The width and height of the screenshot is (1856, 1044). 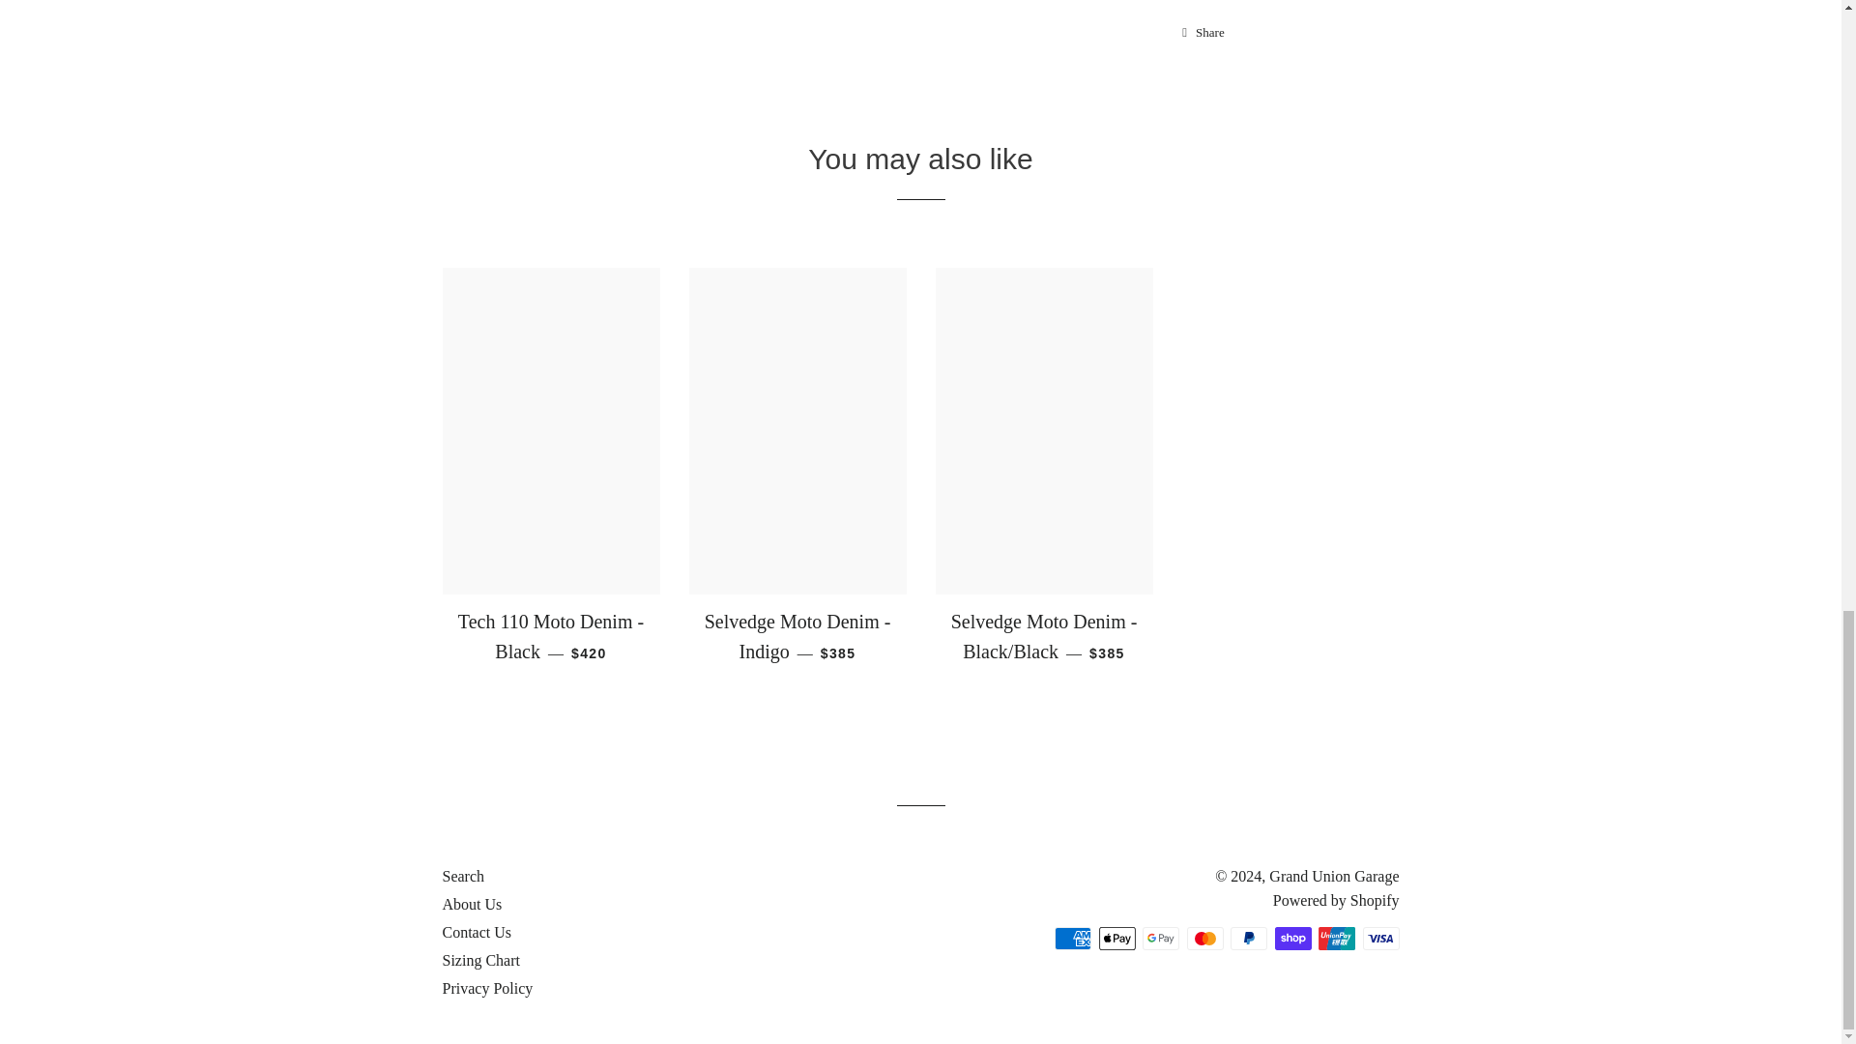 What do you see at coordinates (1249, 938) in the screenshot?
I see `PayPal` at bounding box center [1249, 938].